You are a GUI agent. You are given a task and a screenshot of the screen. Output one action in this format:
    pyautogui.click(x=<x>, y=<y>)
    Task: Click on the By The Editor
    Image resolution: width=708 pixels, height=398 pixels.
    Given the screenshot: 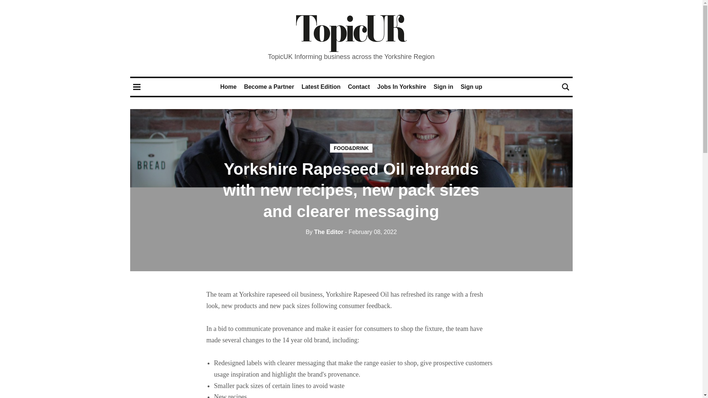 What is the action you would take?
    pyautogui.click(x=324, y=232)
    